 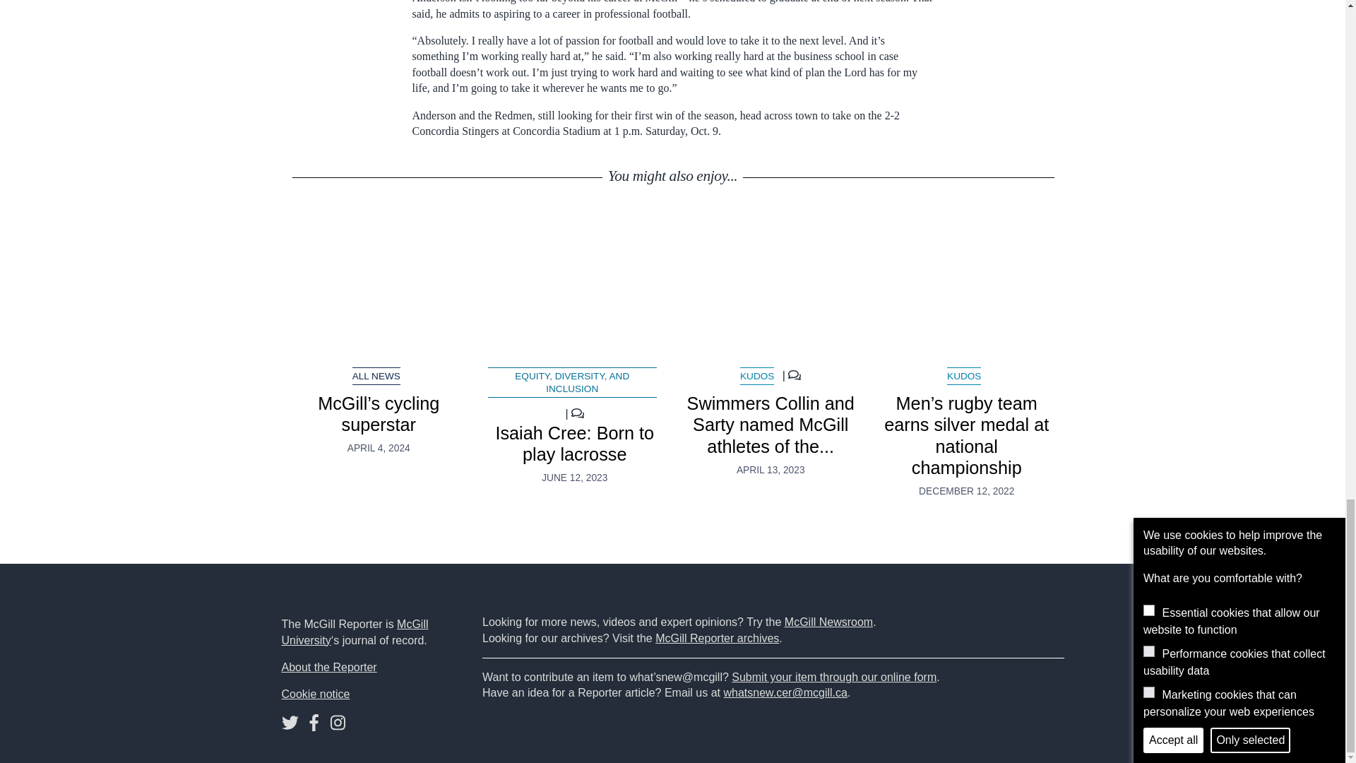 I want to click on Isaiah Cree: Born to play lacrosse, so click(x=573, y=444).